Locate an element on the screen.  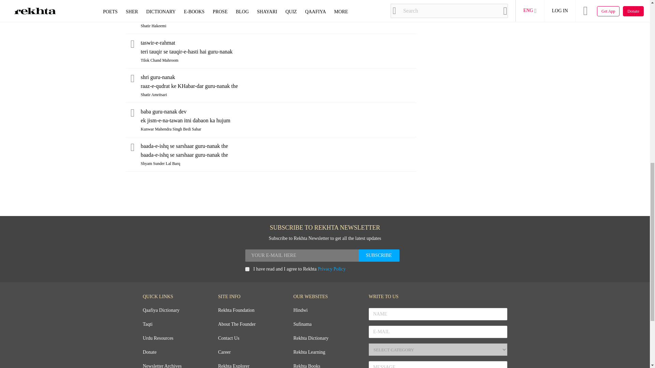
Favorites is located at coordinates (132, 79).